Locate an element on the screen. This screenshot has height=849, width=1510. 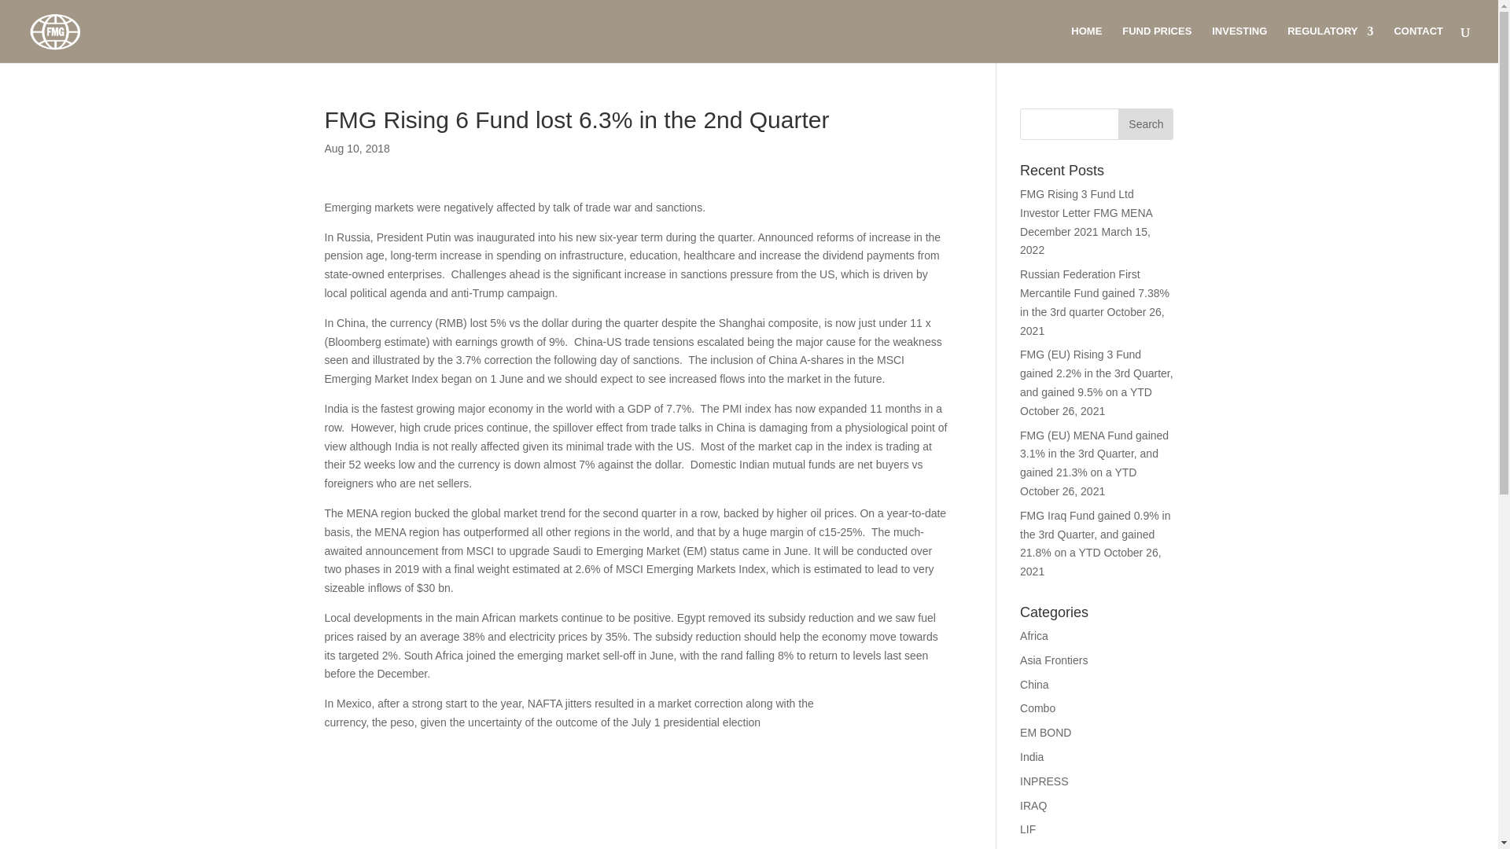
Africa is located at coordinates (1033, 635).